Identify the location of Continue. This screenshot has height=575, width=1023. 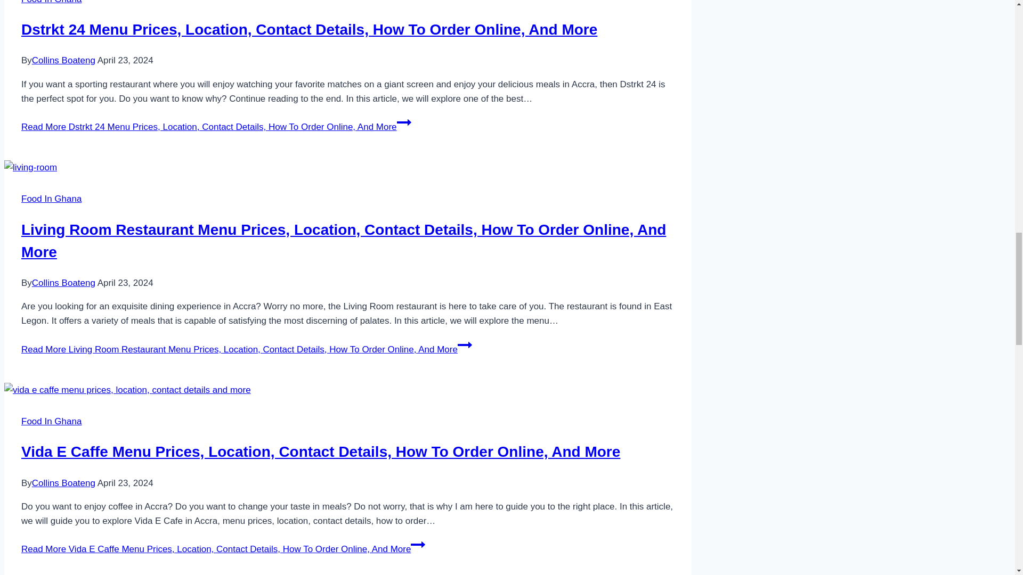
(465, 345).